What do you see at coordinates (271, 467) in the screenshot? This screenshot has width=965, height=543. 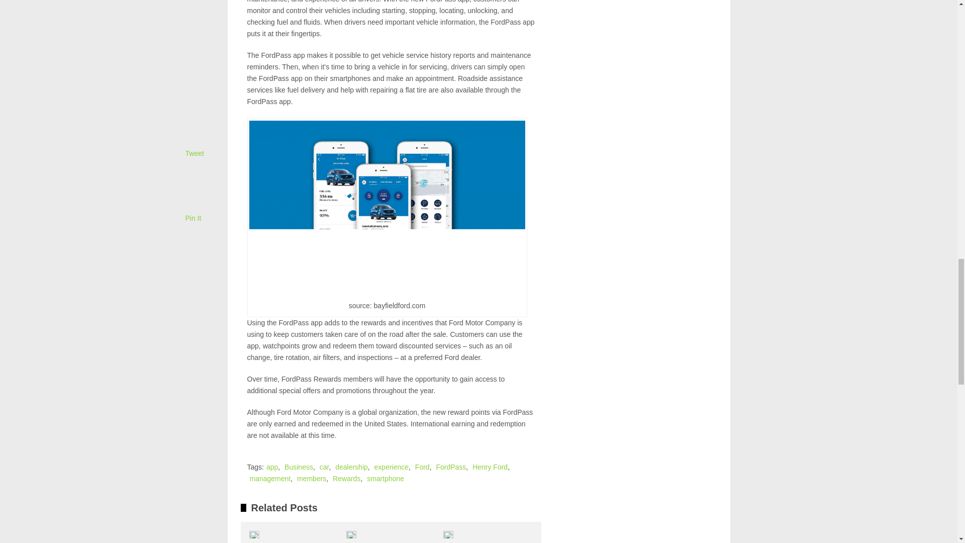 I see `app` at bounding box center [271, 467].